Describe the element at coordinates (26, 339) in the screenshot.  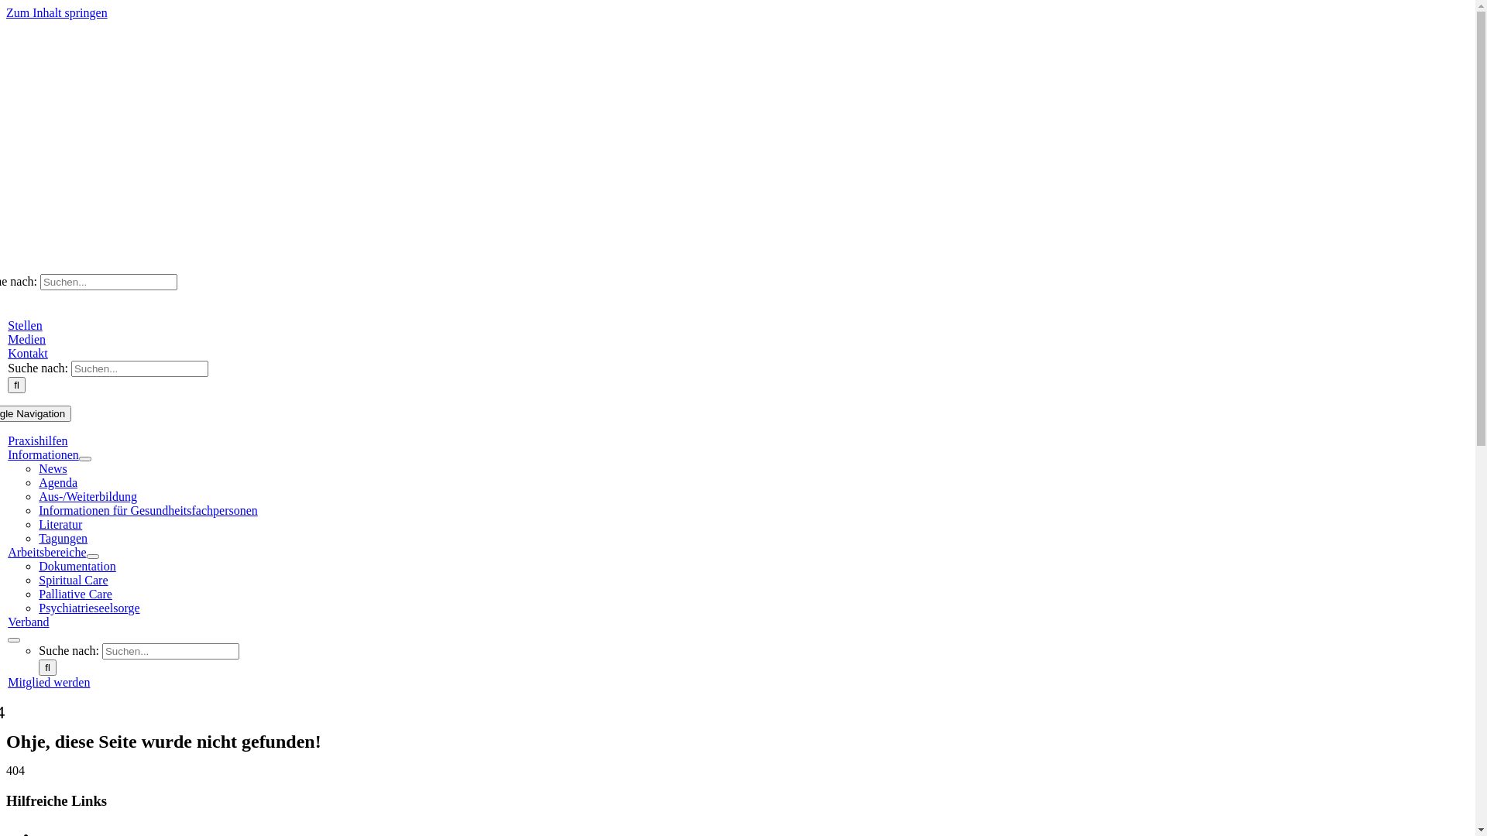
I see `Medien` at that location.